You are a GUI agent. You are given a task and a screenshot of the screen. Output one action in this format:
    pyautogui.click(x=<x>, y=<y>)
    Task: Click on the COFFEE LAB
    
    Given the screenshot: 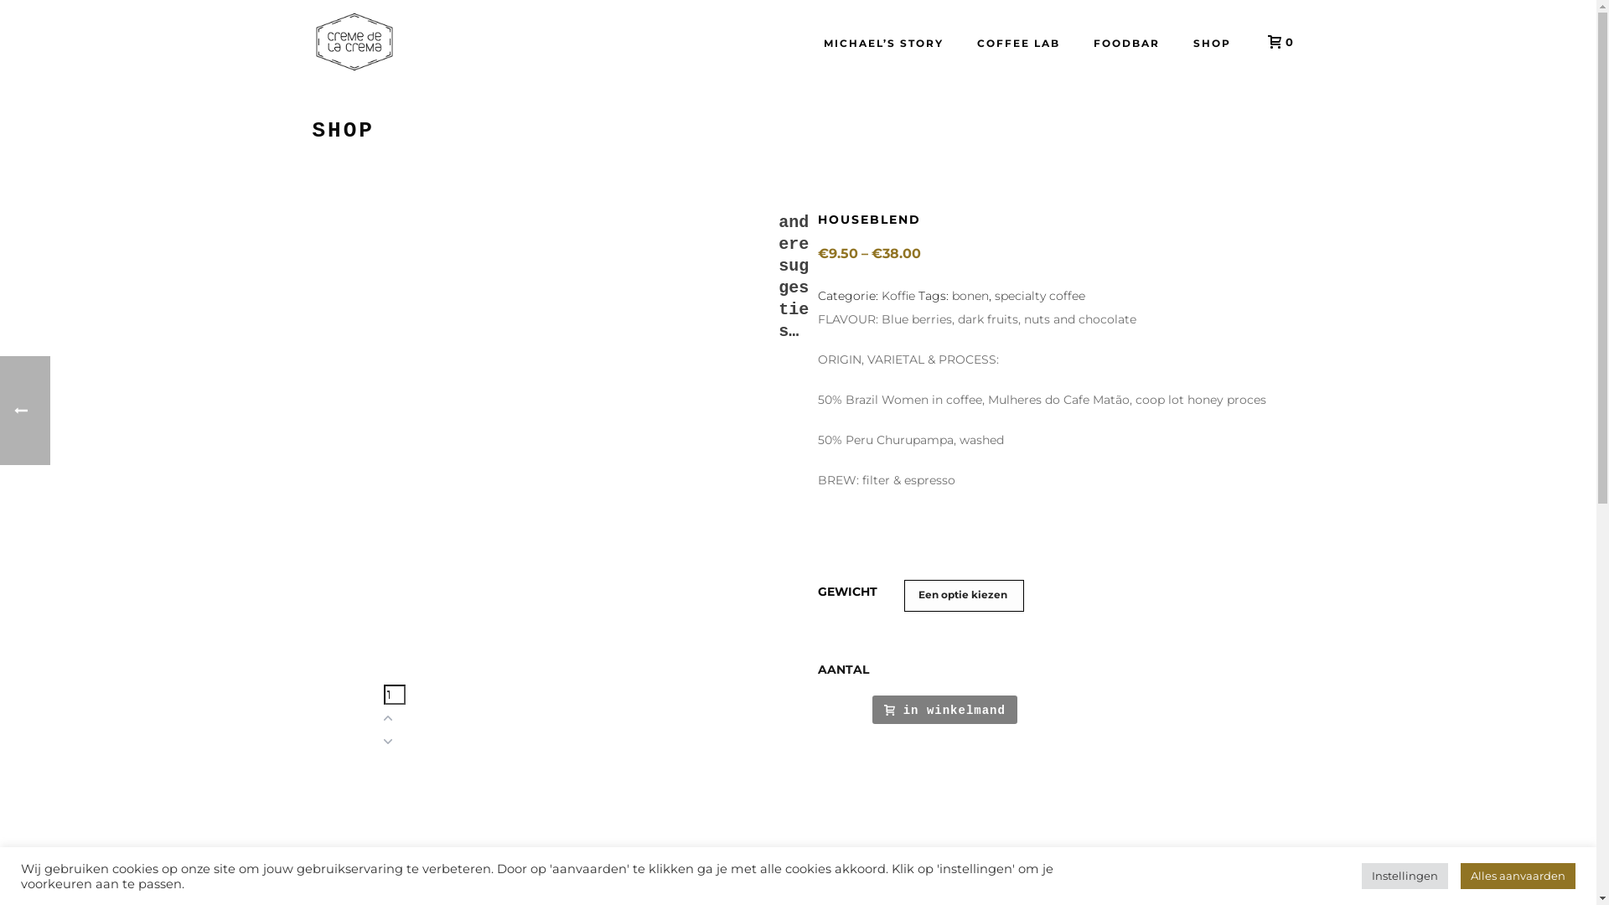 What is the action you would take?
    pyautogui.click(x=1019, y=42)
    